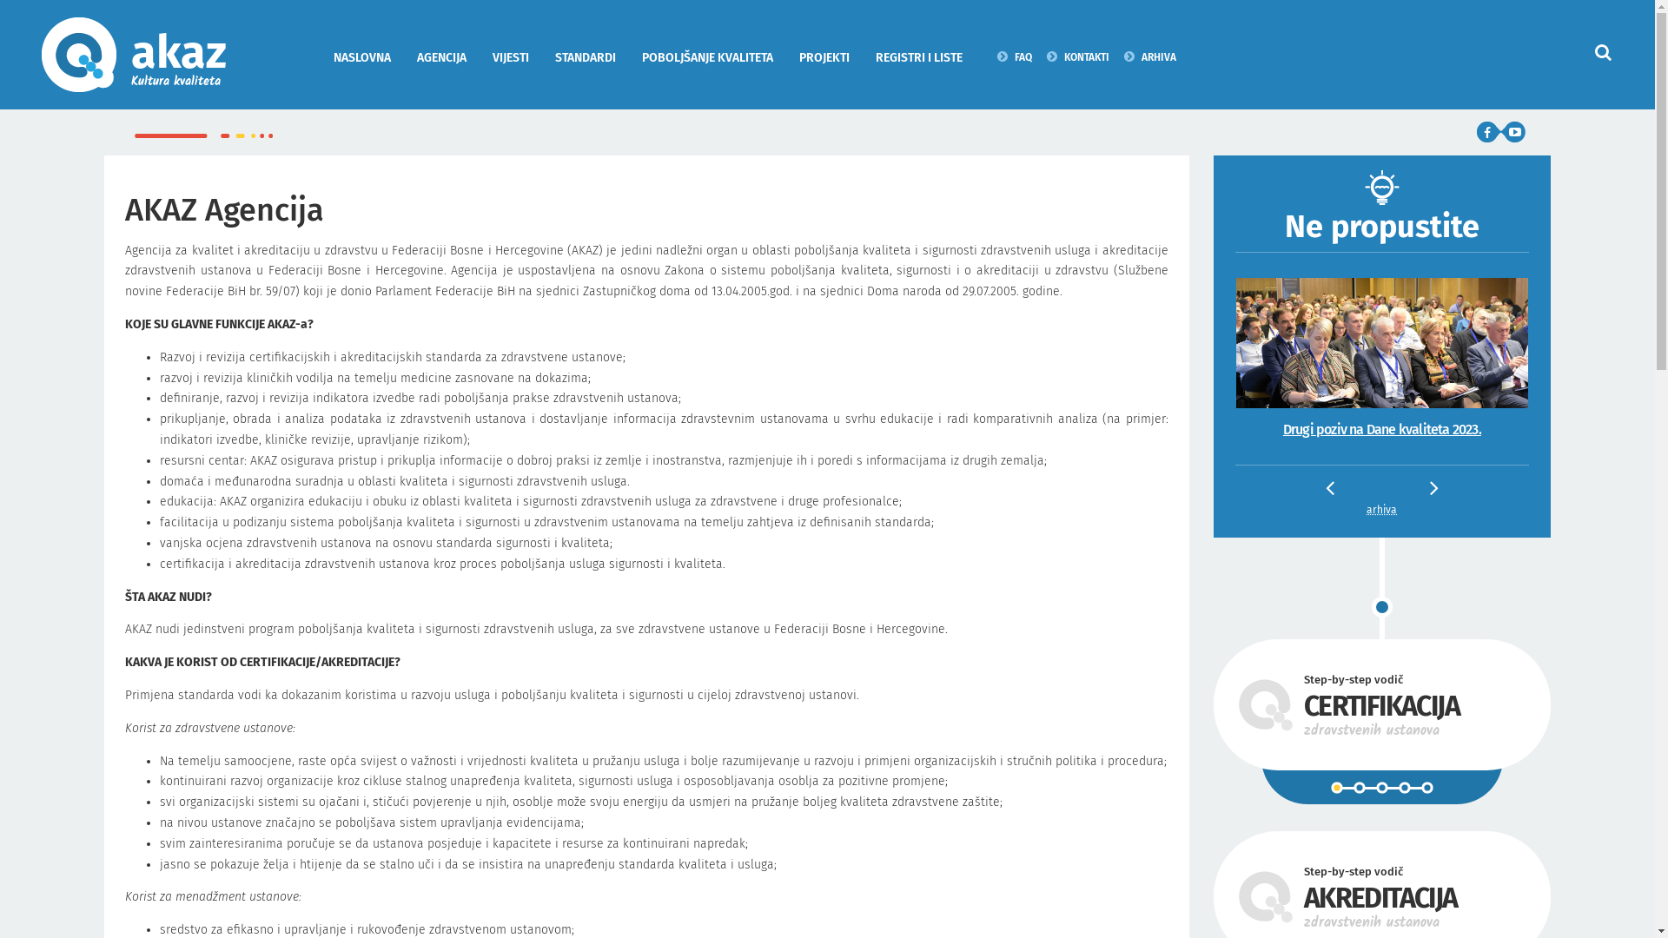  What do you see at coordinates (362, 57) in the screenshot?
I see `NASLOVNA` at bounding box center [362, 57].